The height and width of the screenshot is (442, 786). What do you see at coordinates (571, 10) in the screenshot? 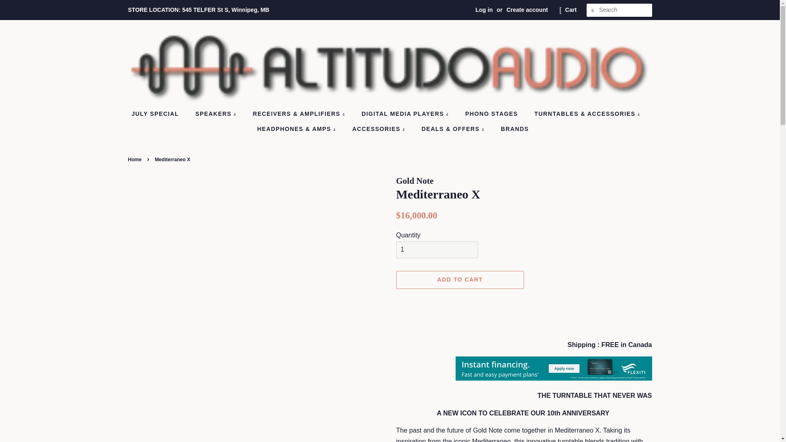
I see `Cart` at bounding box center [571, 10].